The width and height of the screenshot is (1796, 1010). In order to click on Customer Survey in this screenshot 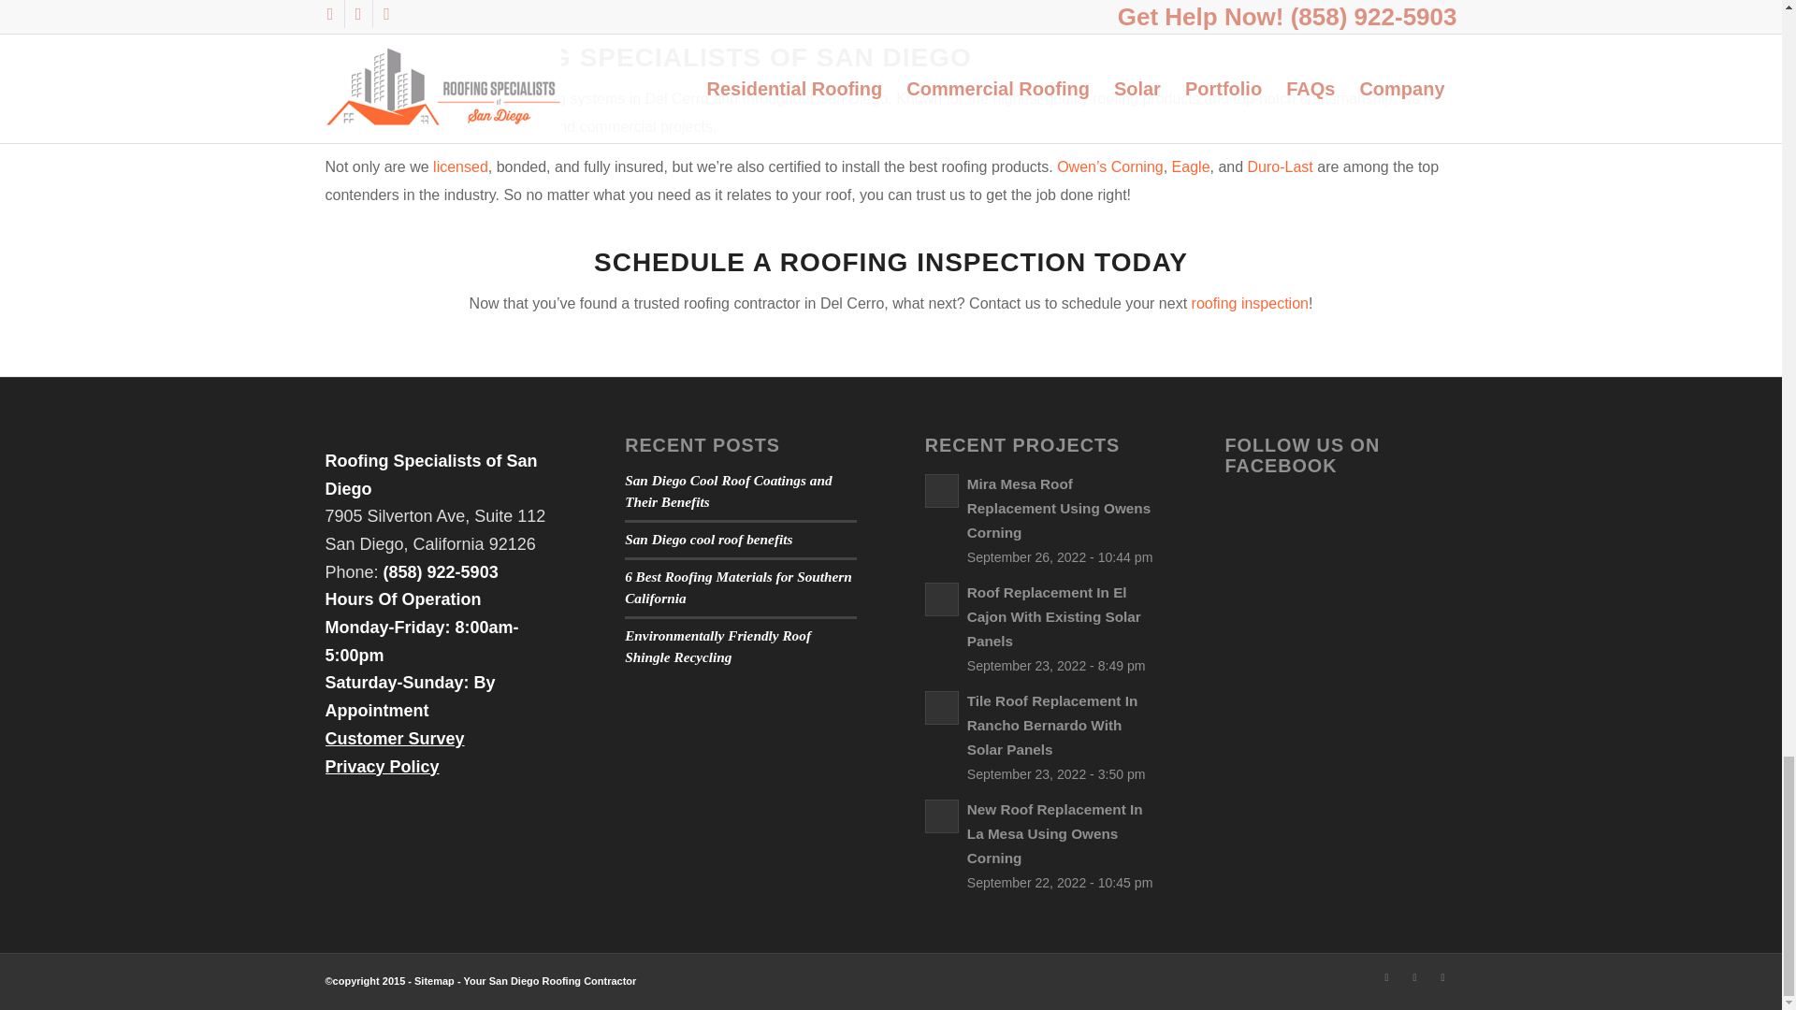, I will do `click(395, 739)`.